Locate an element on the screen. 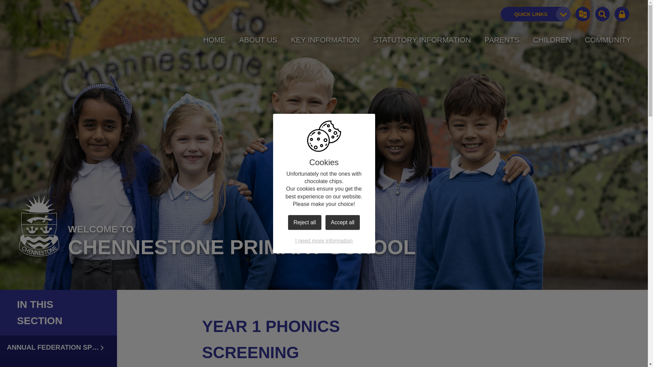 Image resolution: width=653 pixels, height=367 pixels. KEY INFORMATION is located at coordinates (325, 40).